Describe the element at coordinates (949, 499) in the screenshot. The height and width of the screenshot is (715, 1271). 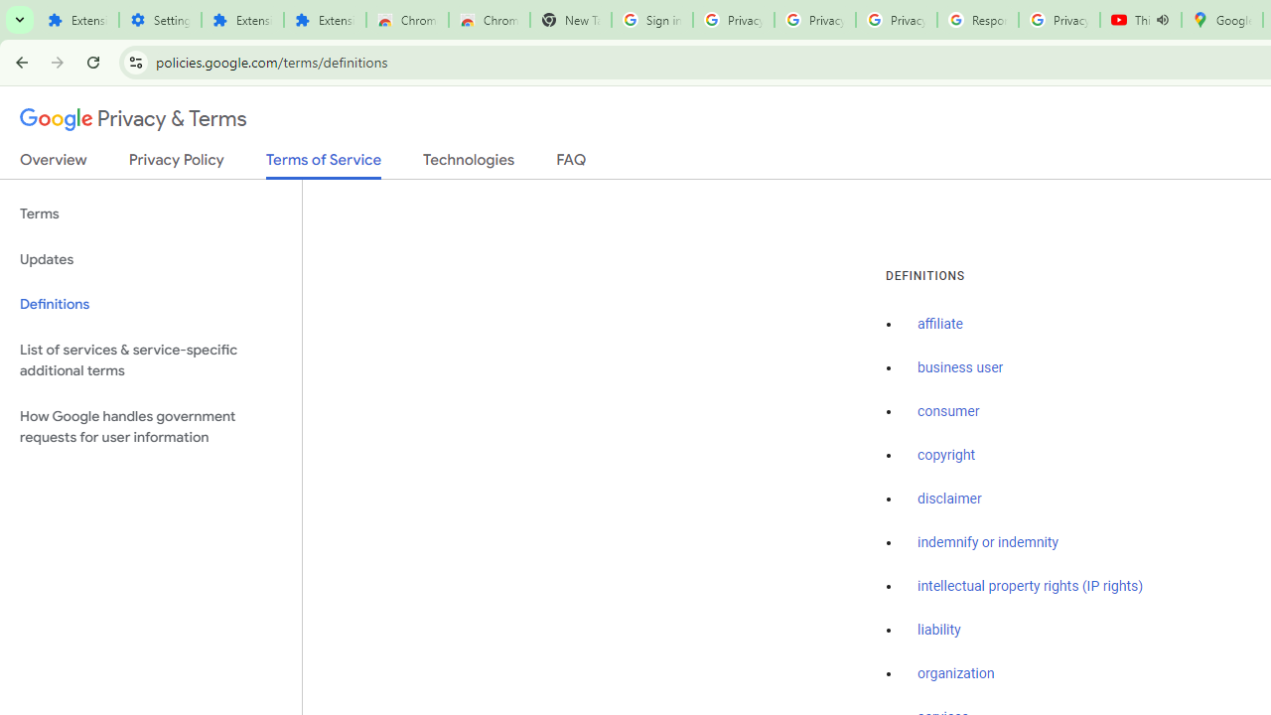
I see `disclaimer` at that location.